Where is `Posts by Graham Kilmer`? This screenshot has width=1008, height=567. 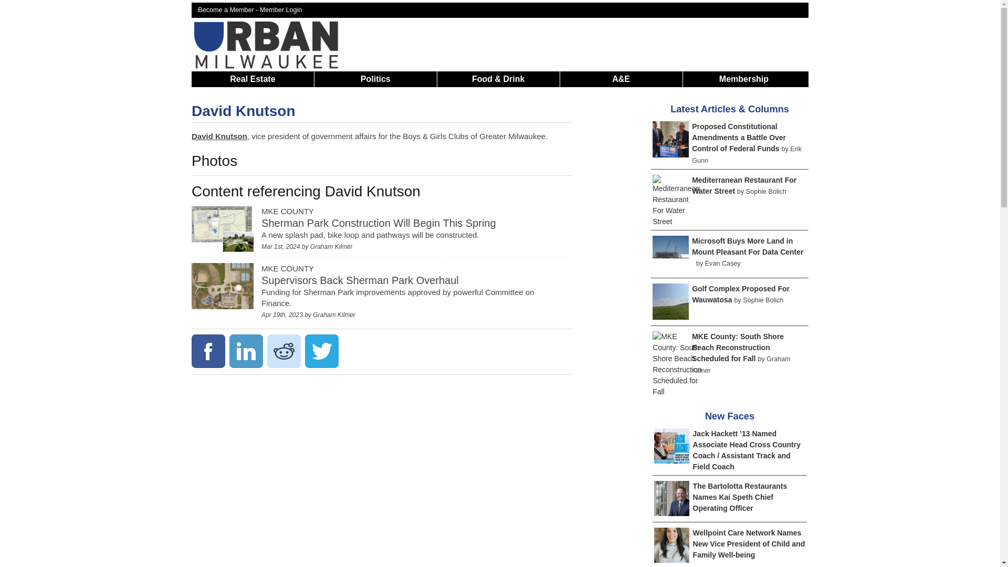
Posts by Graham Kilmer is located at coordinates (332, 247).